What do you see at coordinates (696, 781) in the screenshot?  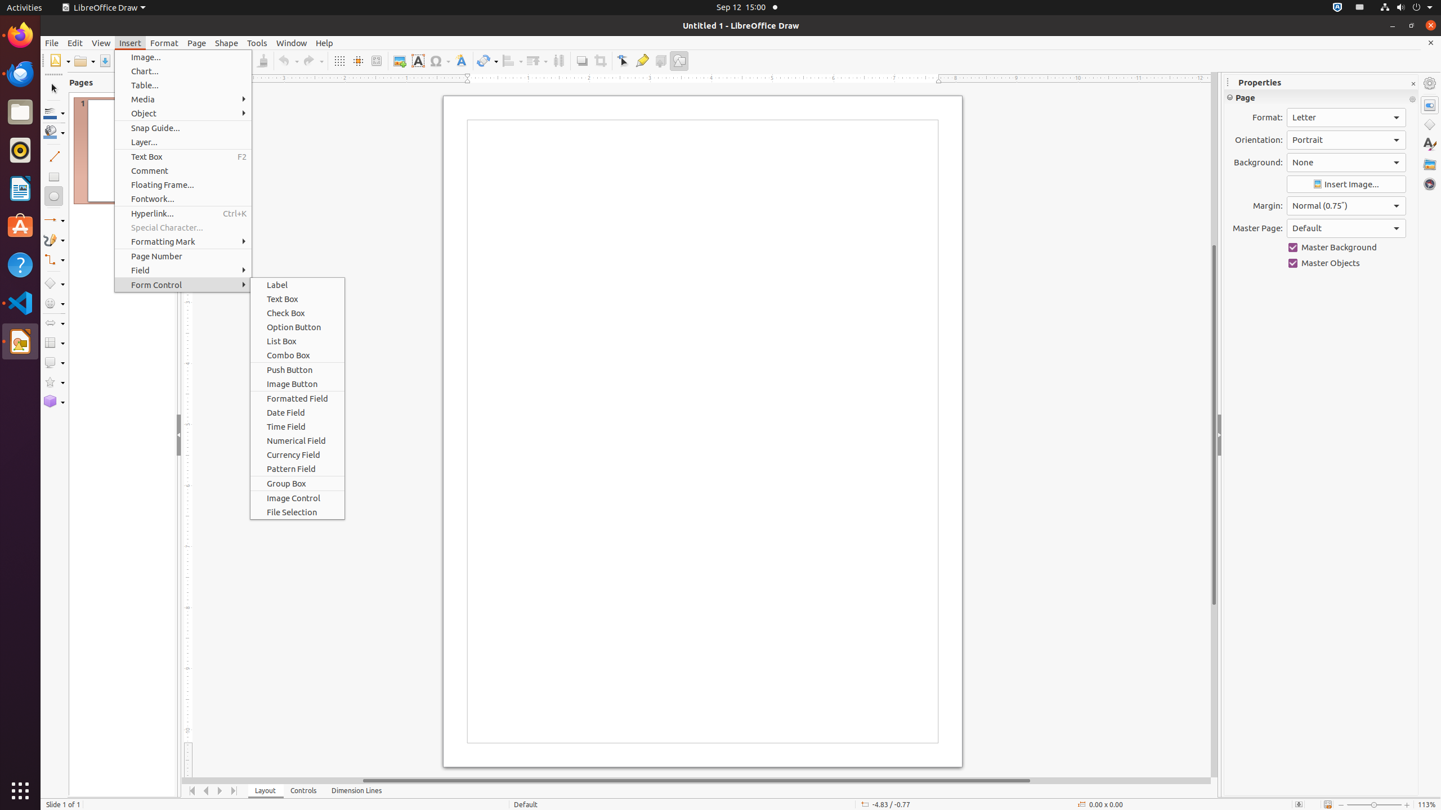 I see `Horizontal scroll bar` at bounding box center [696, 781].